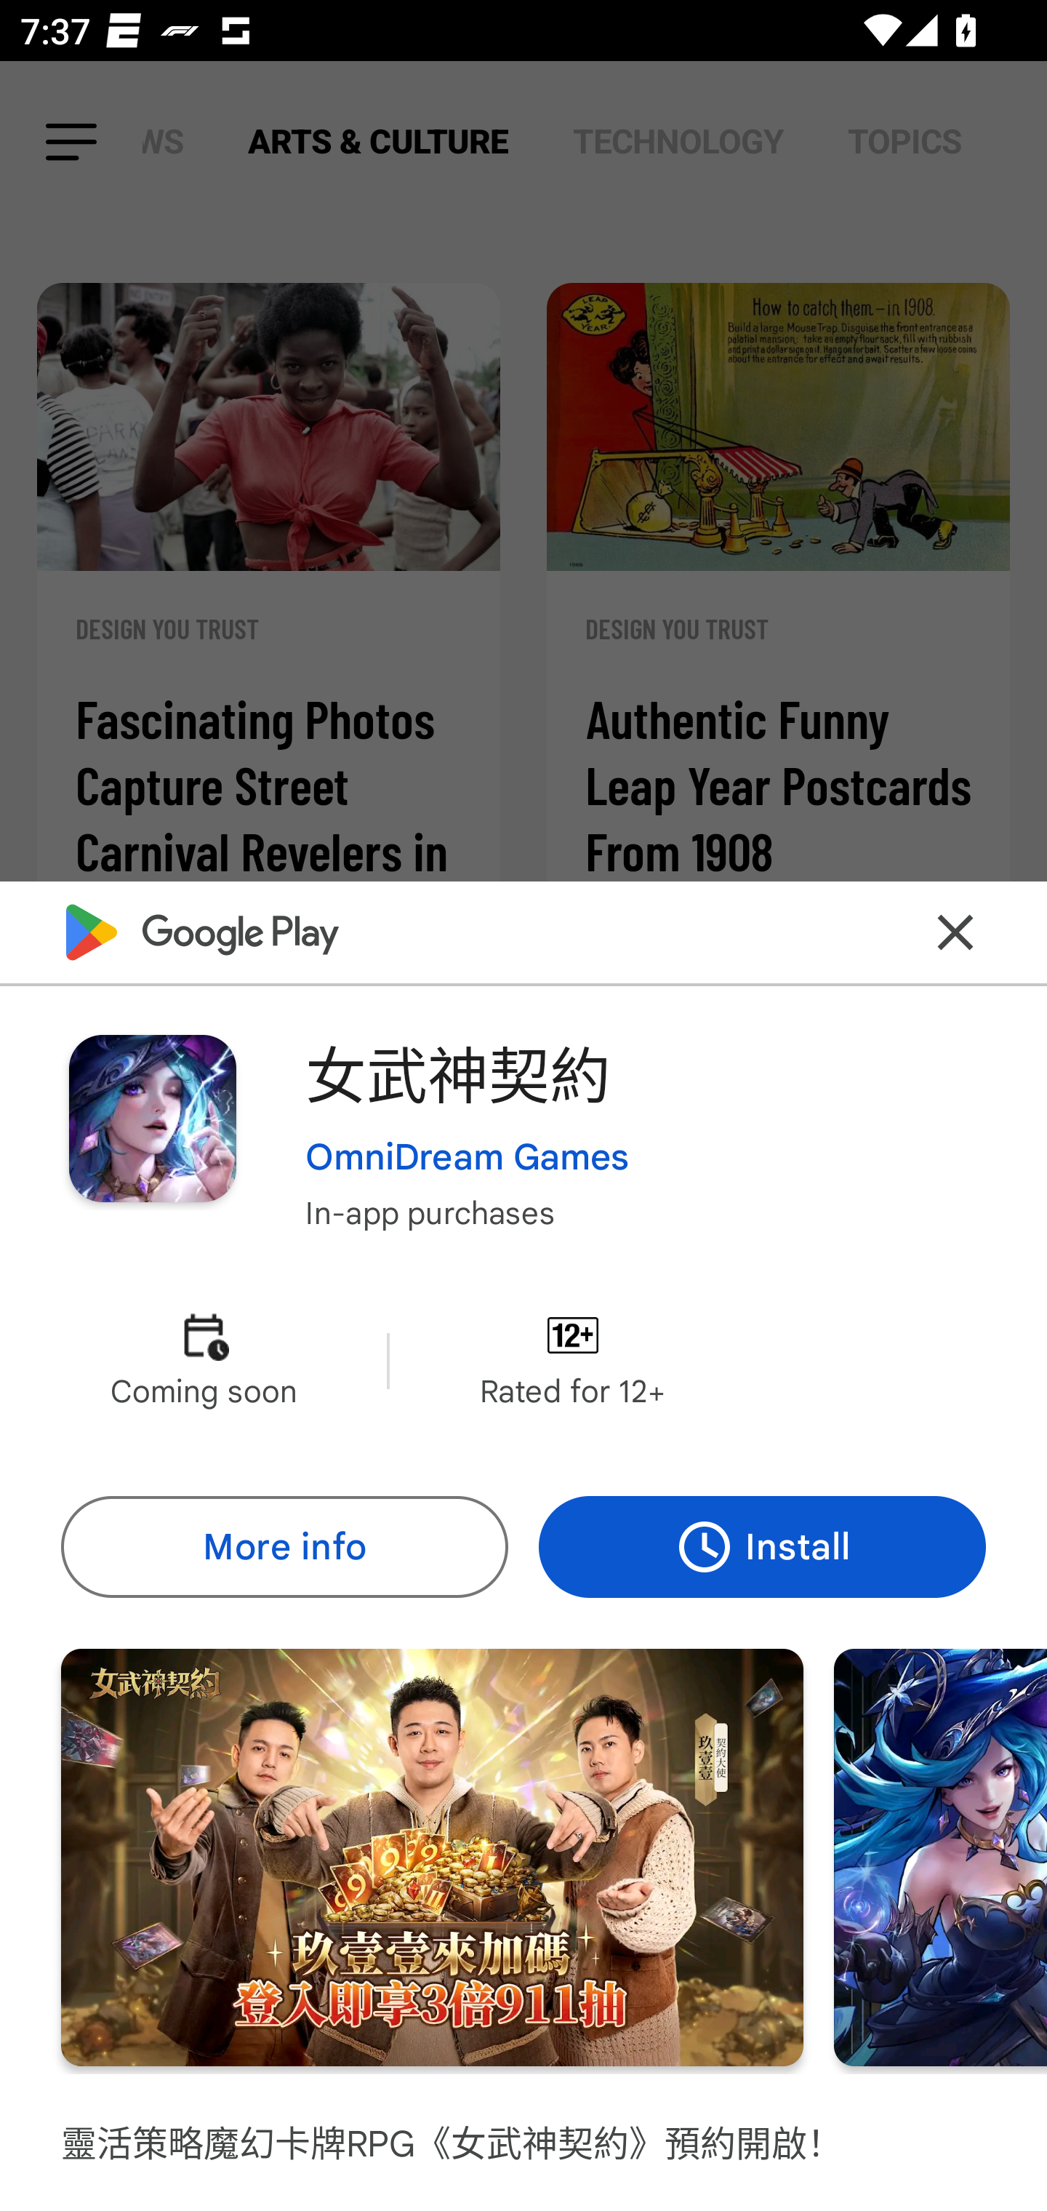  Describe the element at coordinates (762, 1548) in the screenshot. I see `Install` at that location.